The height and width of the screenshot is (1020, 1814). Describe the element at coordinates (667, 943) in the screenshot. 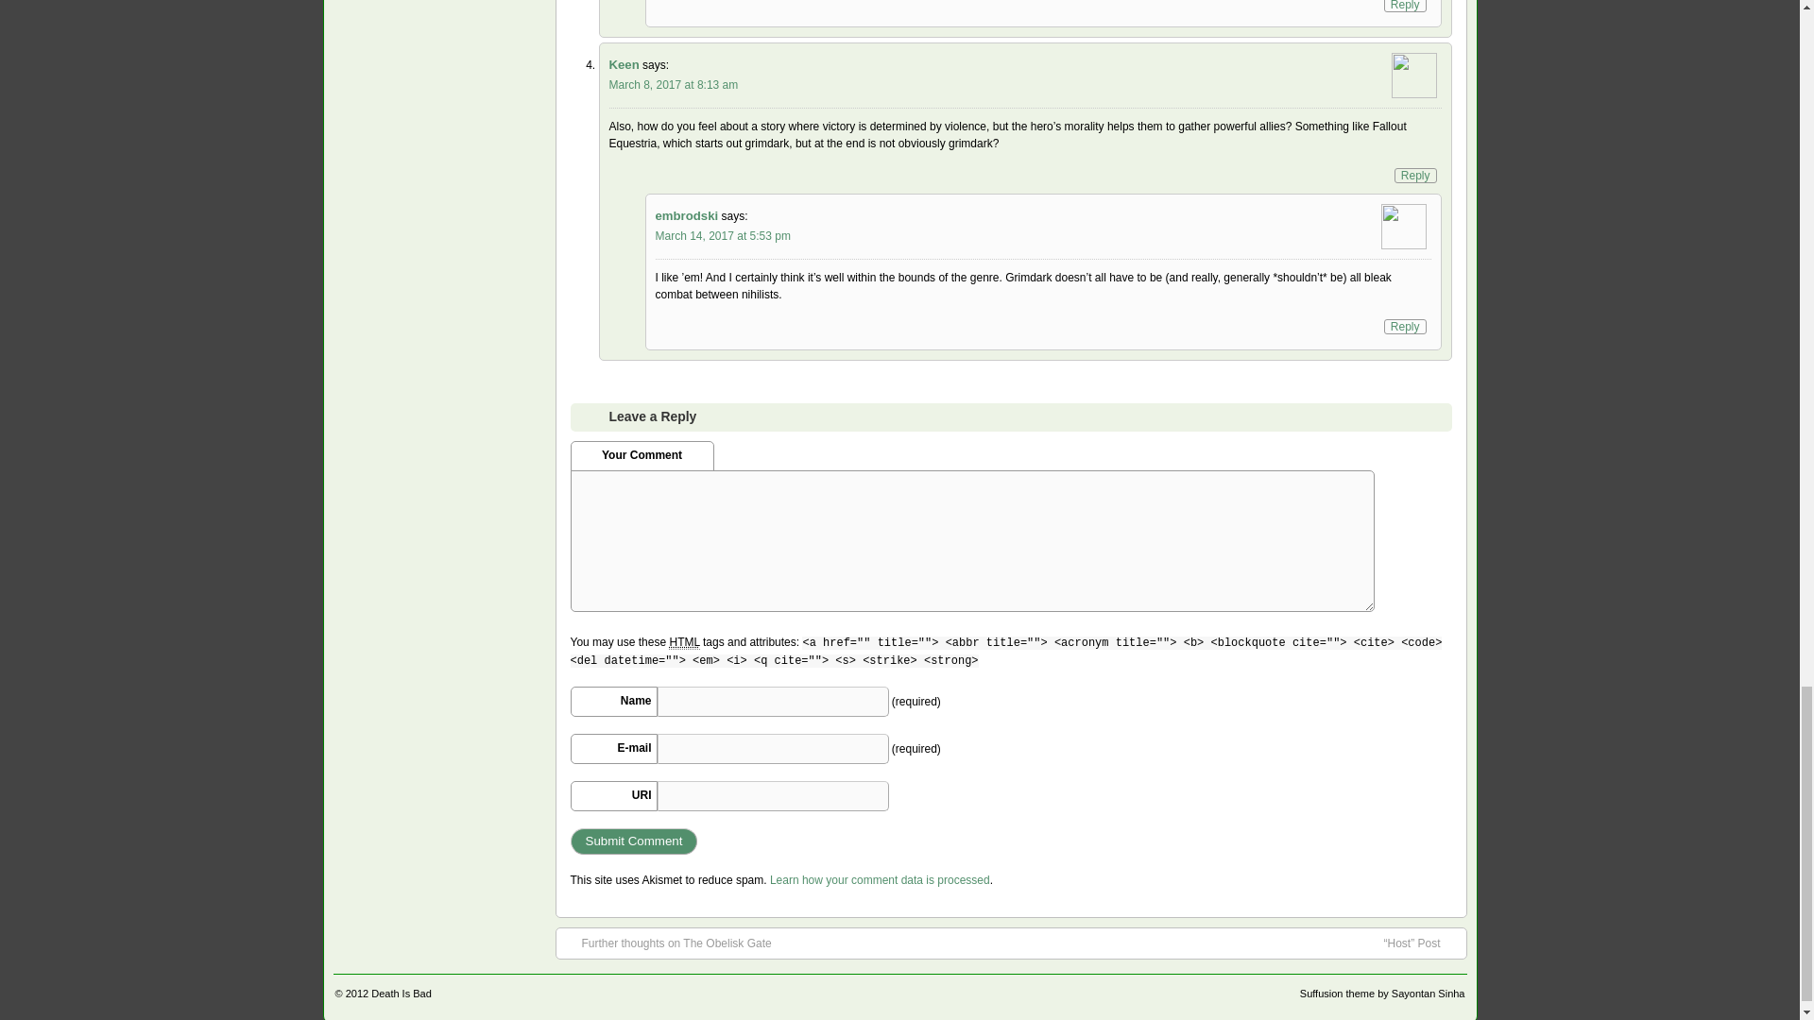

I see `  Further thoughts on The Obelisk Gate` at that location.